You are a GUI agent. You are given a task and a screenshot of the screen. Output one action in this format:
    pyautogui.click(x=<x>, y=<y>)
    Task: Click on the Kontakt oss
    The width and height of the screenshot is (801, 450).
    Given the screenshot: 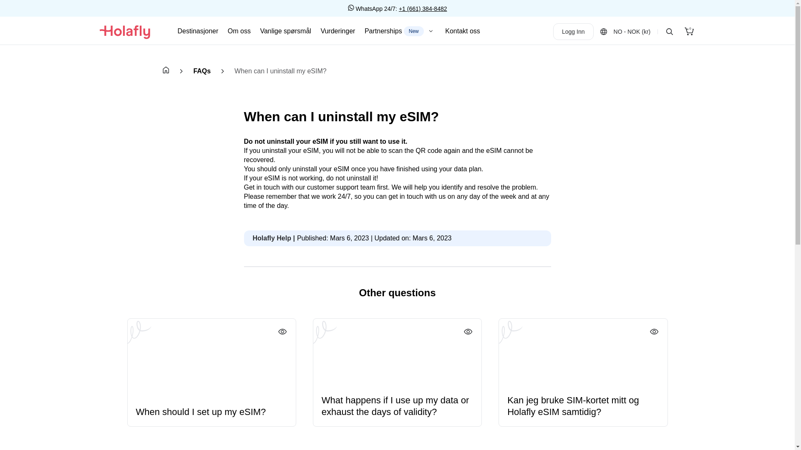 What is the action you would take?
    pyautogui.click(x=239, y=31)
    